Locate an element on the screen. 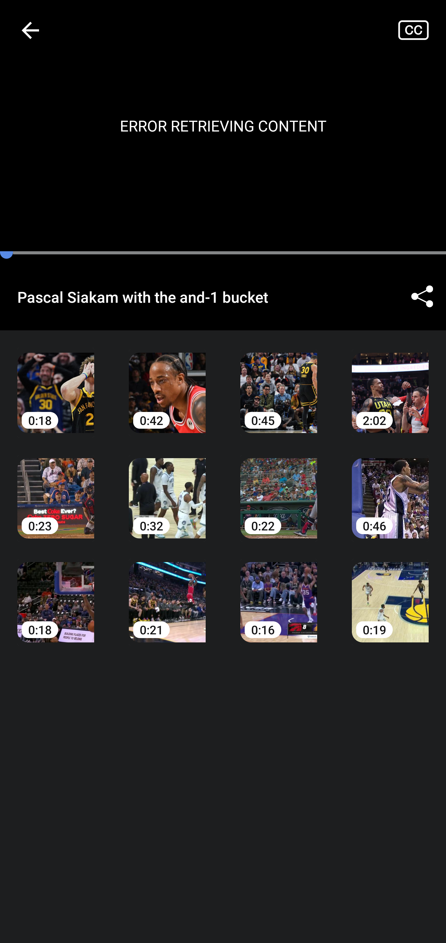 The width and height of the screenshot is (446, 943). 0:46 is located at coordinates (390, 489).